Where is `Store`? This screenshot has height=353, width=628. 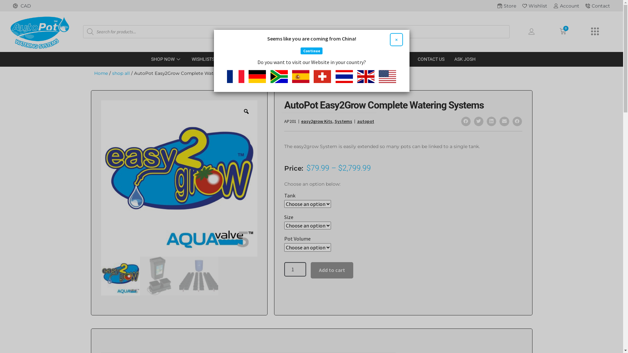
Store is located at coordinates (506, 6).